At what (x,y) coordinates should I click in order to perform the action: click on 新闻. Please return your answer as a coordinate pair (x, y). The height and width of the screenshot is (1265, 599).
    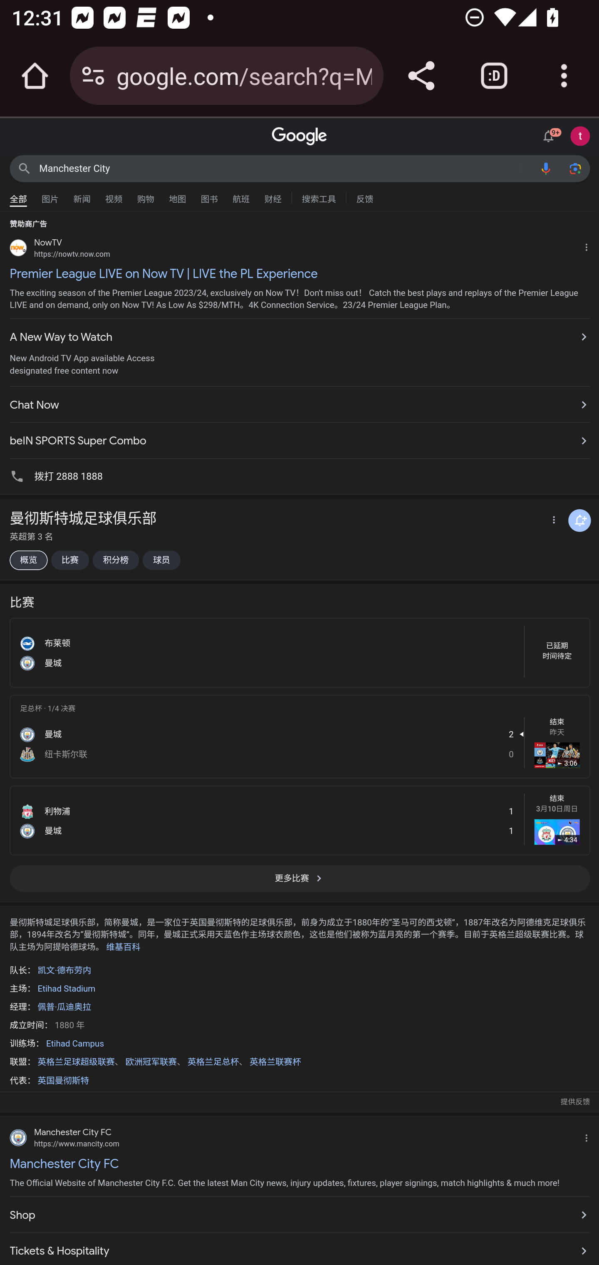
    Looking at the image, I should click on (82, 195).